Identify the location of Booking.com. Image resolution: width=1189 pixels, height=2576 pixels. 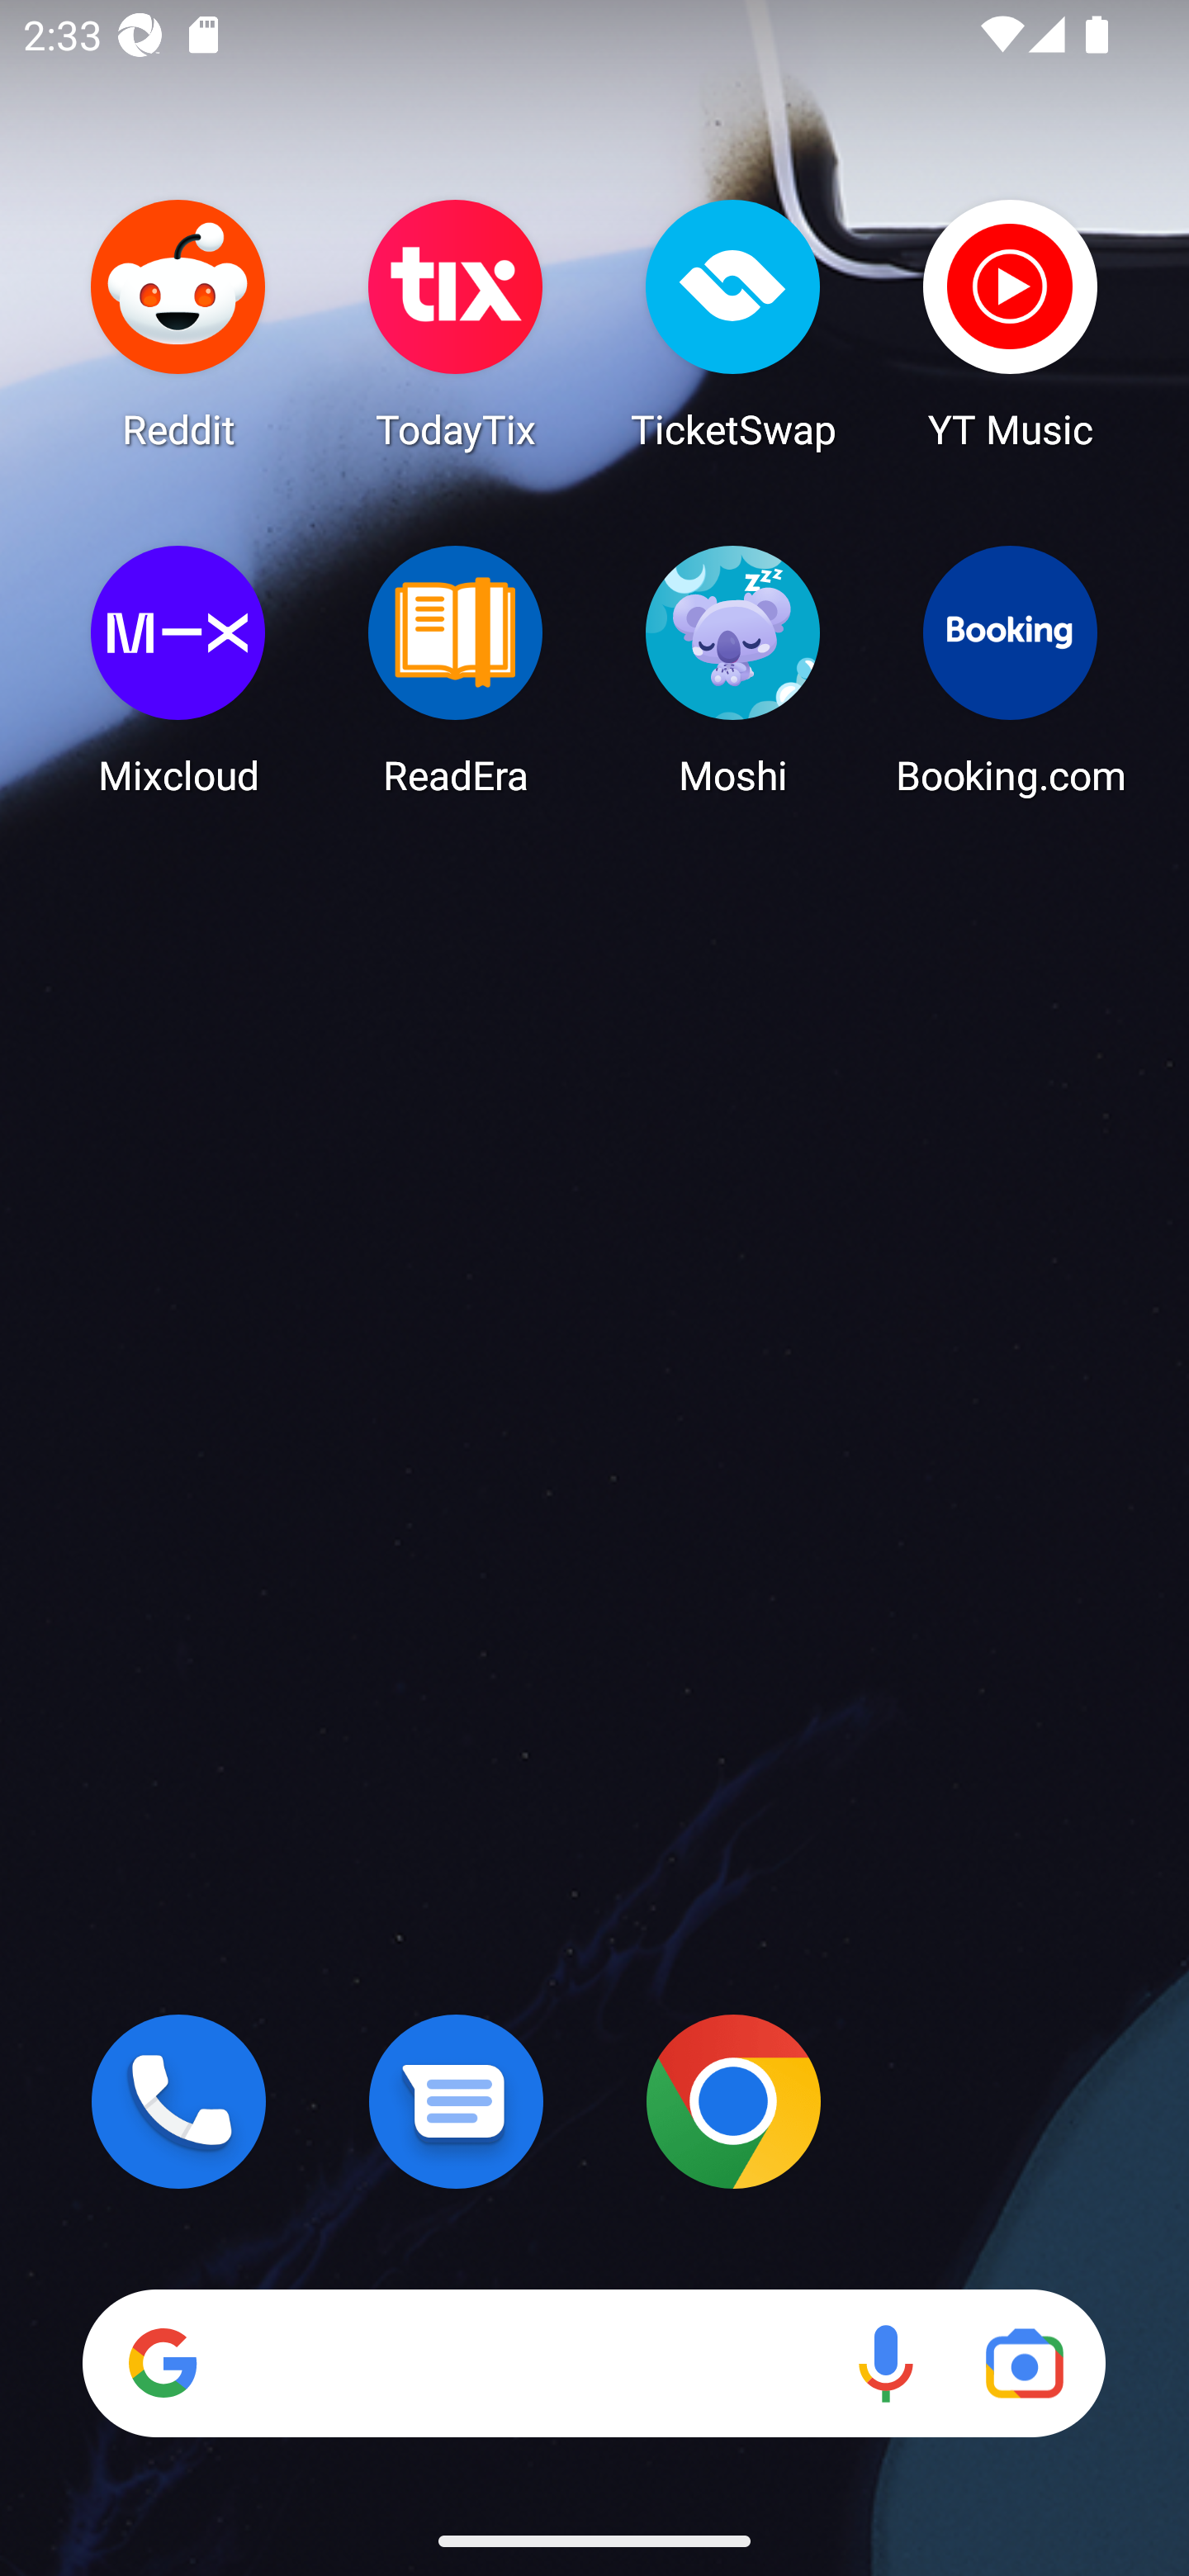
(1011, 670).